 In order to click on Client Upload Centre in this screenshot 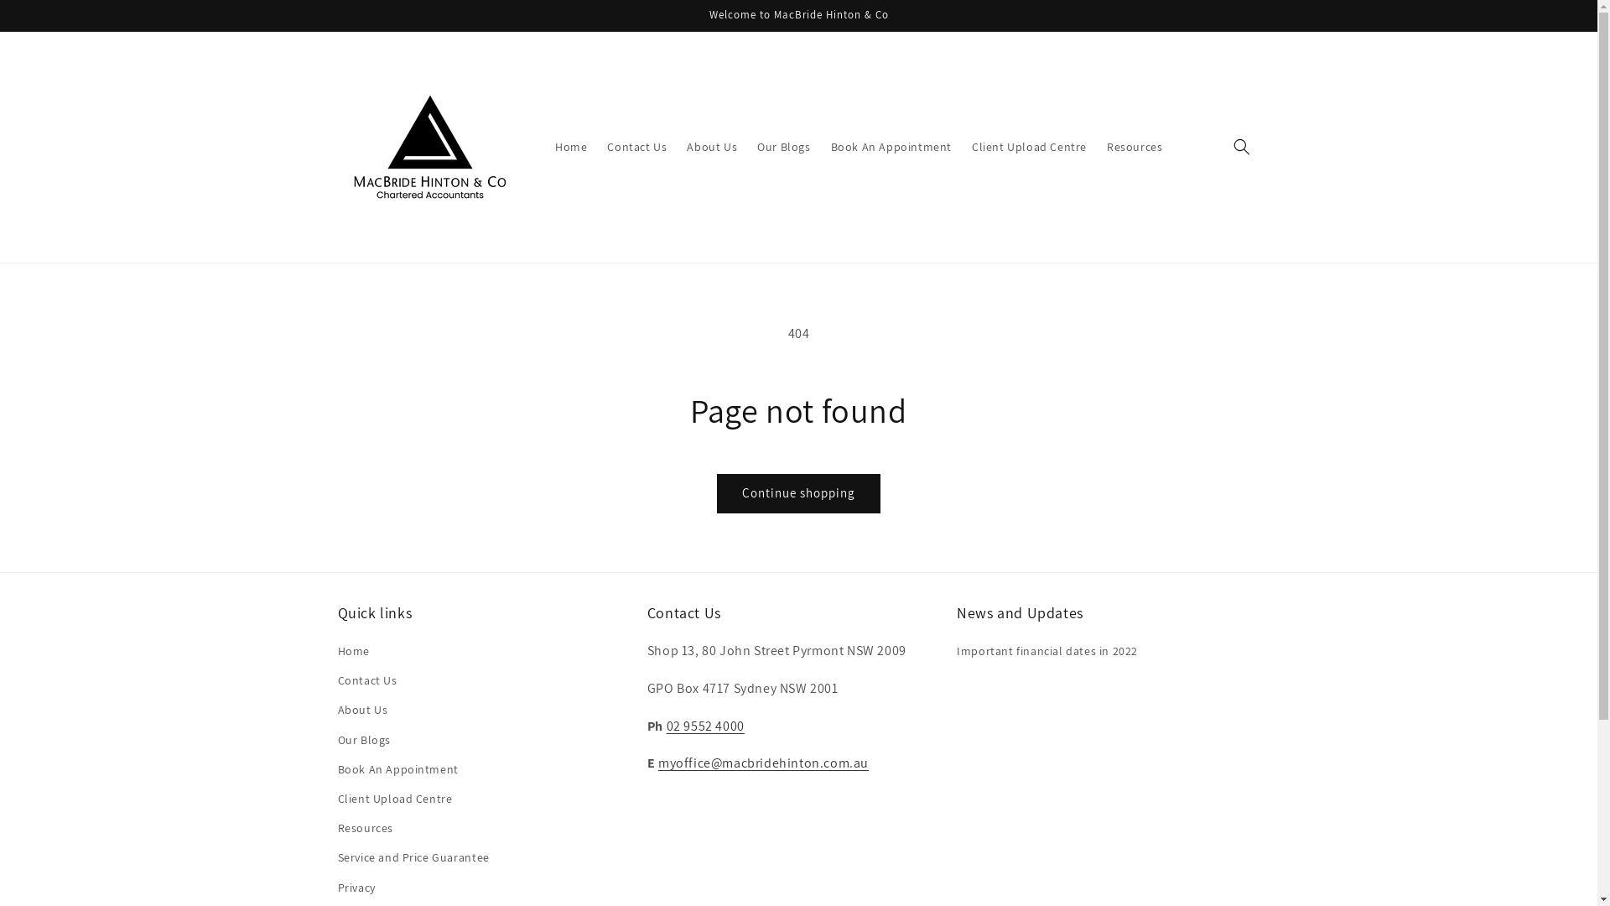, I will do `click(1030, 147)`.